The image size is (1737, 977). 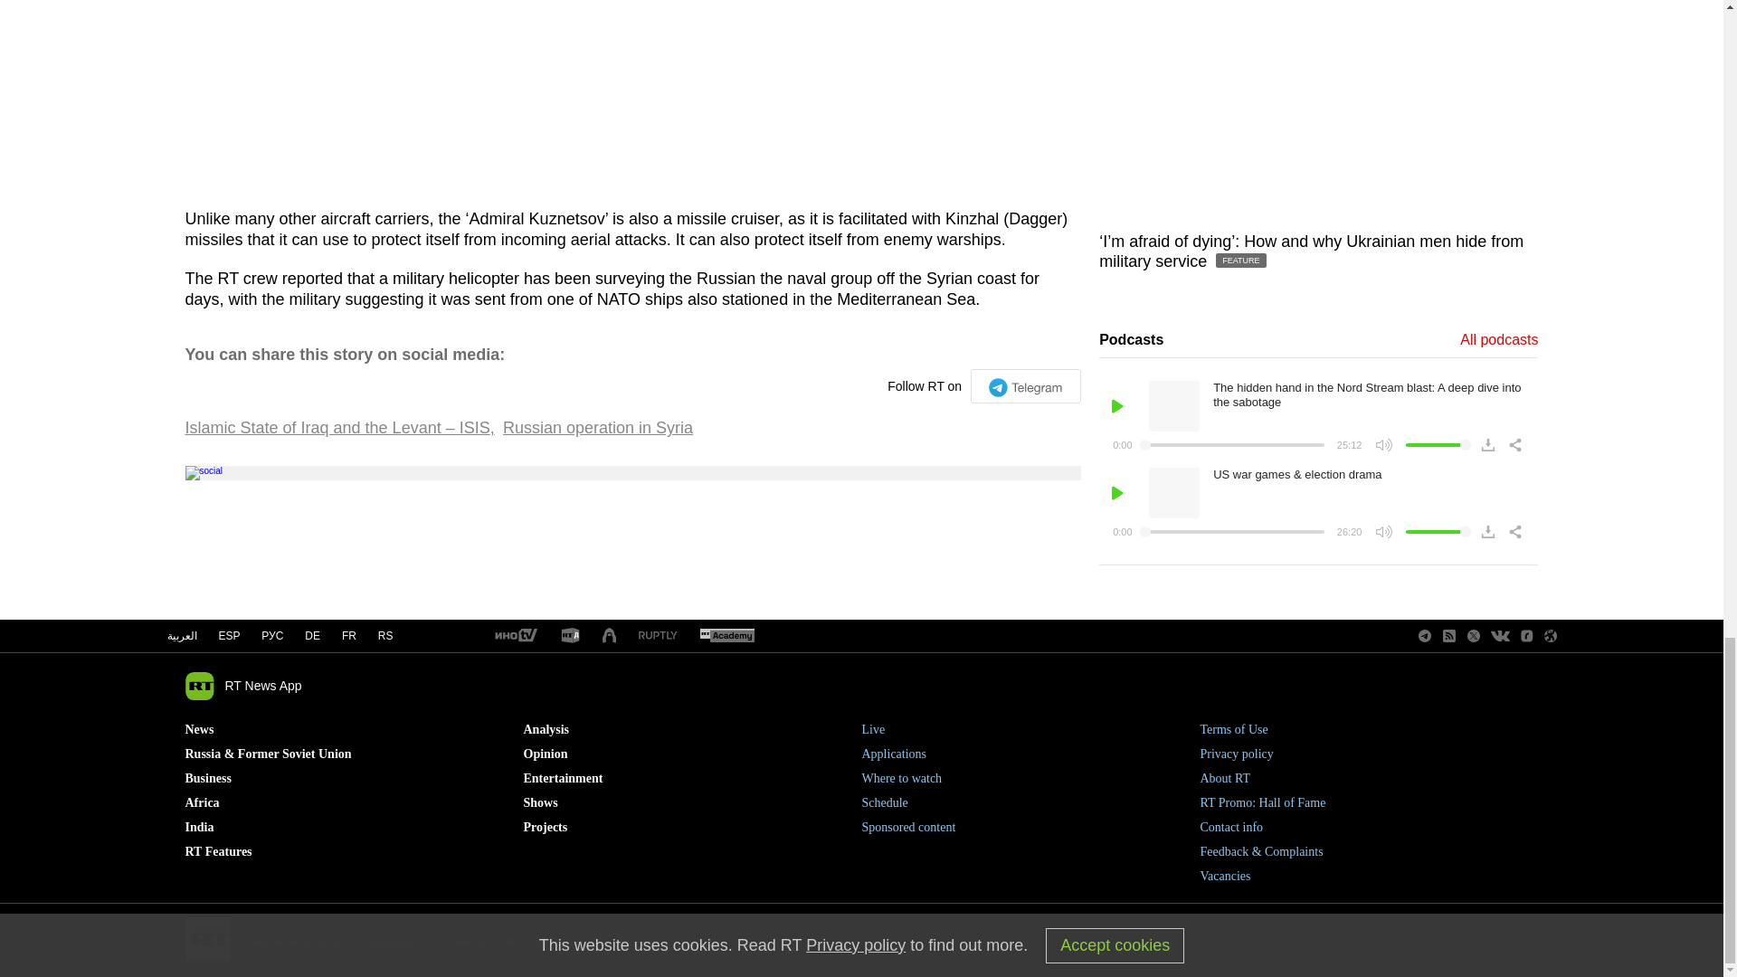 I want to click on RT , so click(x=570, y=636).